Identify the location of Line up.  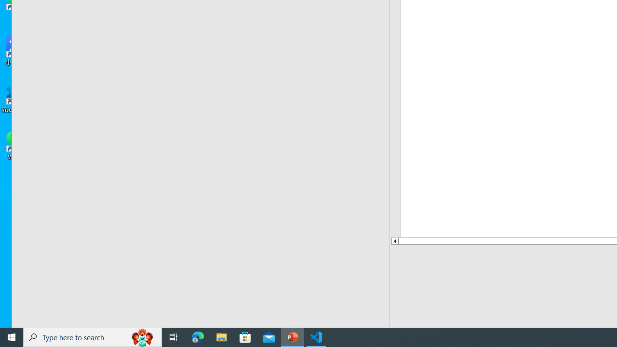
(394, 241).